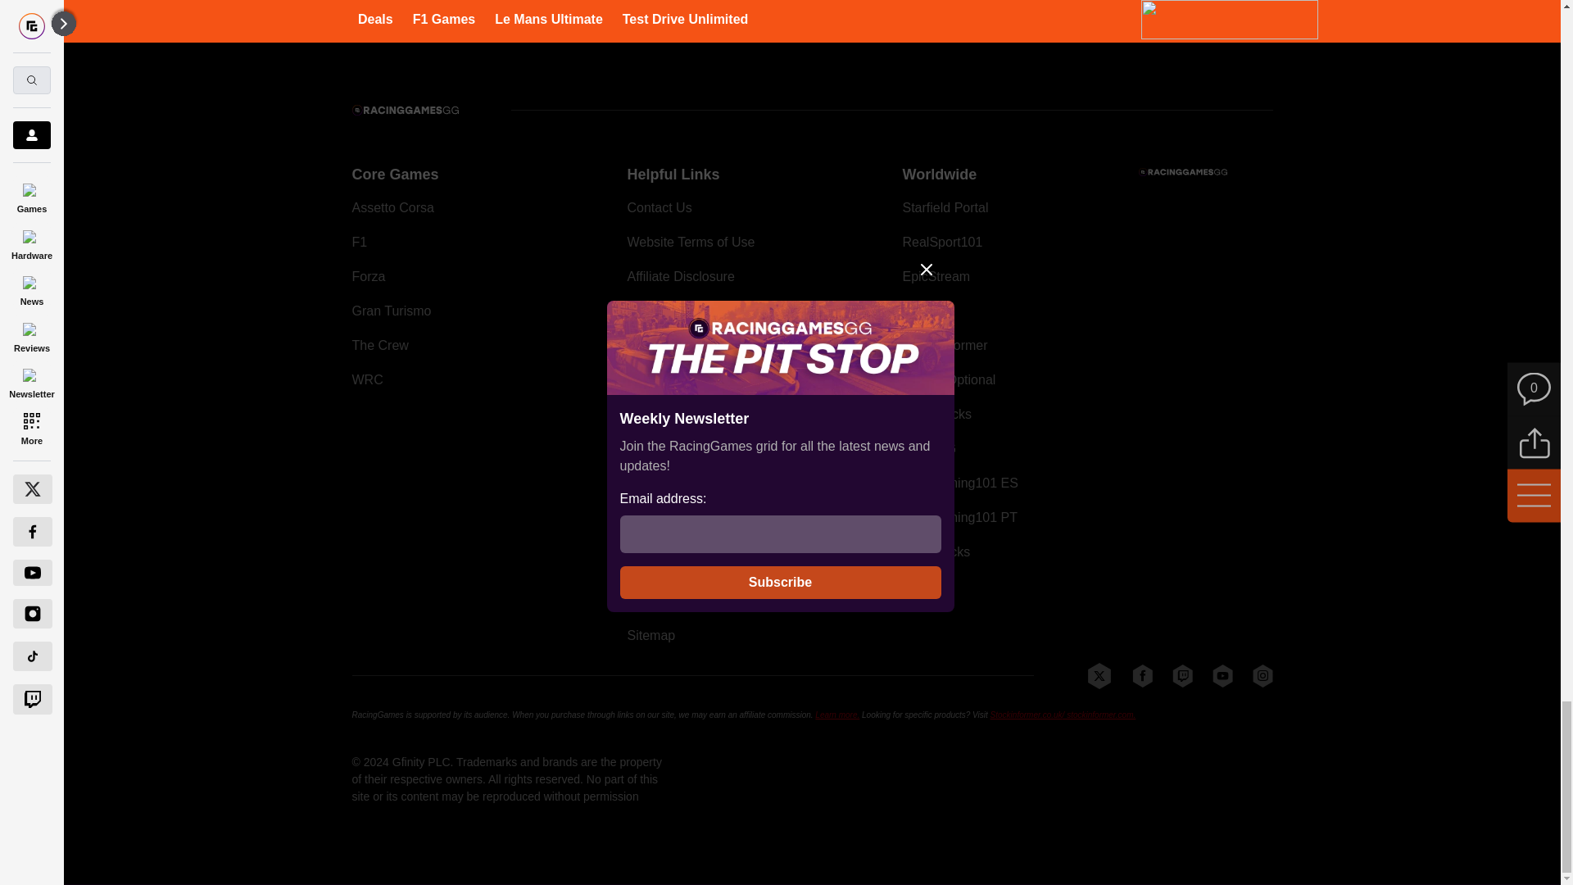  Describe the element at coordinates (1149, 7) in the screenshot. I see `Latest News` at that location.